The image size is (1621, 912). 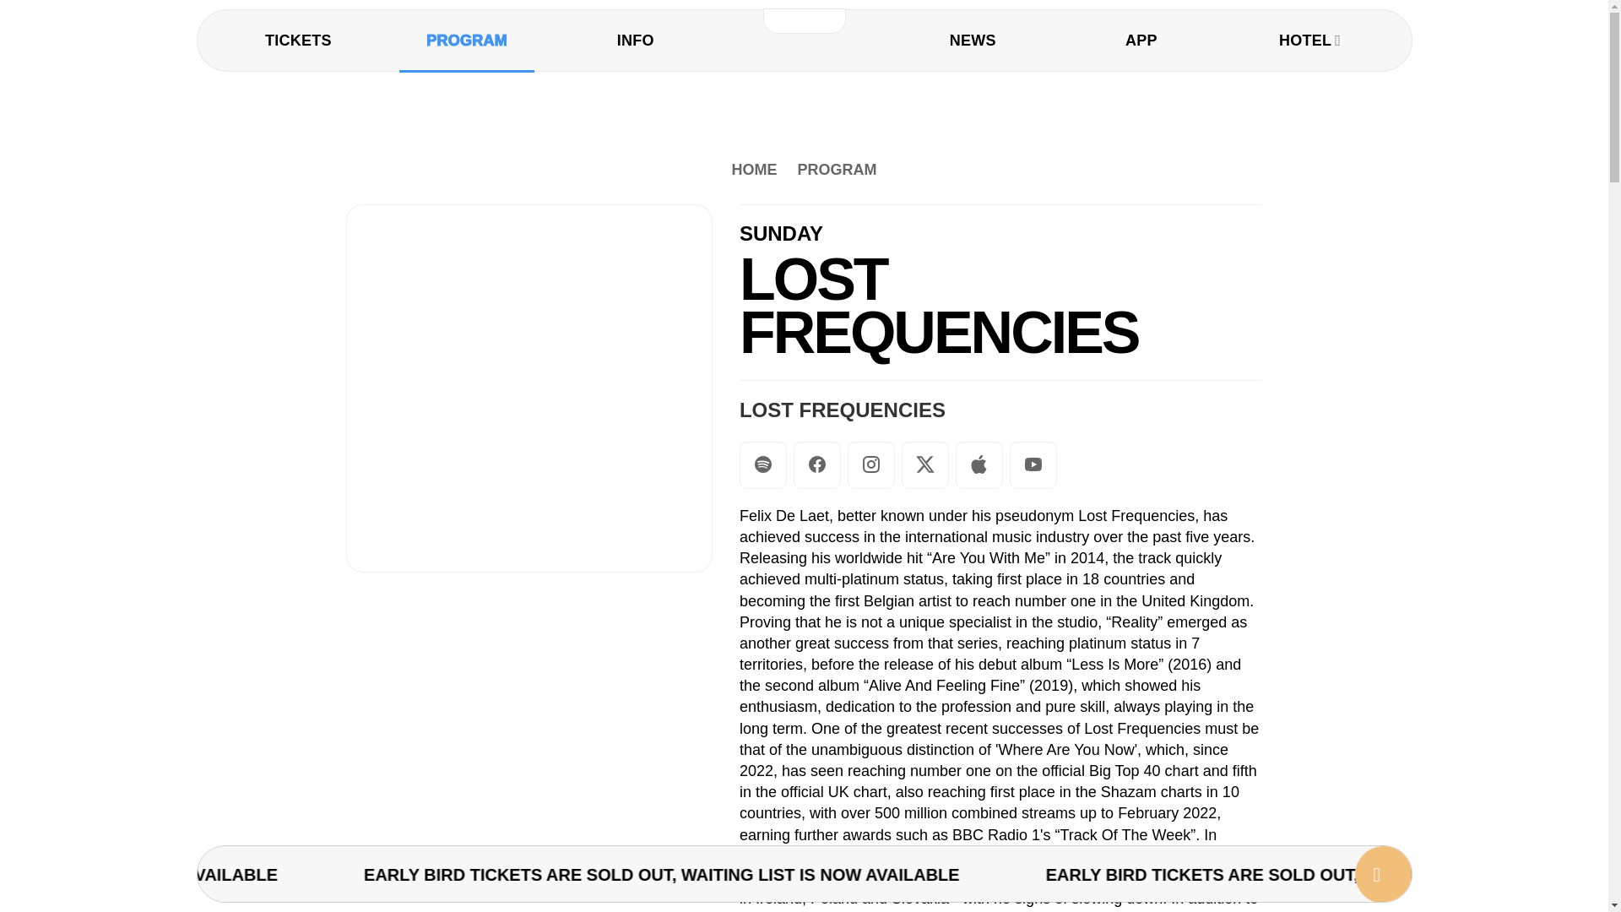 What do you see at coordinates (298, 41) in the screenshot?
I see `TICKETS` at bounding box center [298, 41].